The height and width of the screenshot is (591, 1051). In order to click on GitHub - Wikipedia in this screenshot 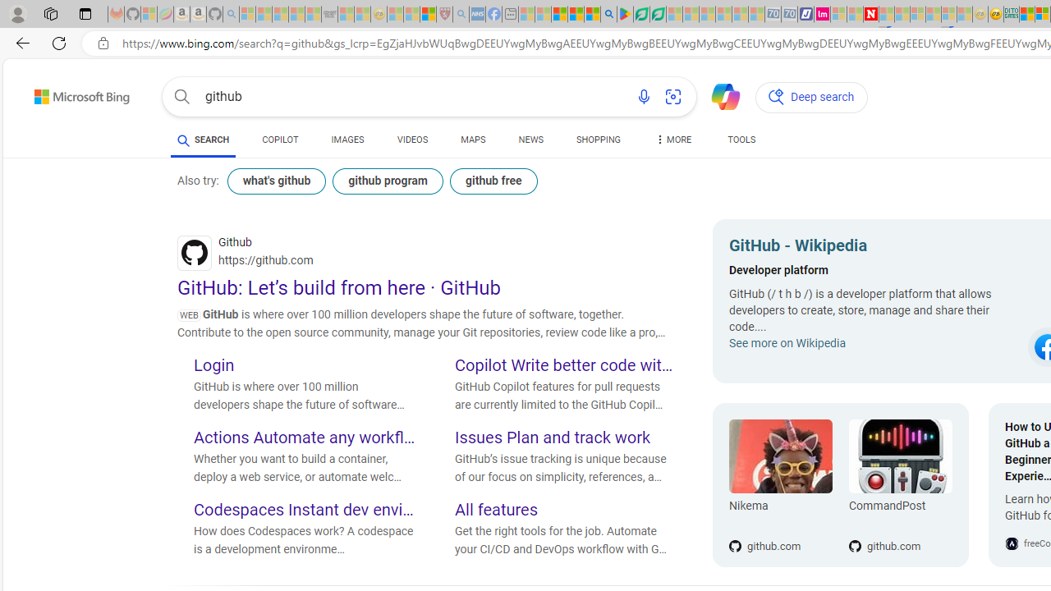, I will do `click(874, 248)`.